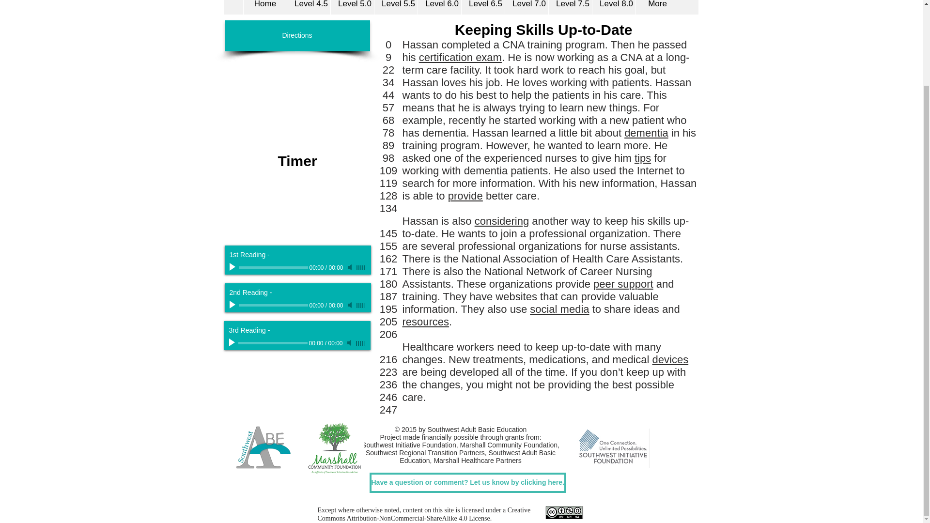 The image size is (930, 523). What do you see at coordinates (308, 7) in the screenshot?
I see `Level 4.5` at bounding box center [308, 7].